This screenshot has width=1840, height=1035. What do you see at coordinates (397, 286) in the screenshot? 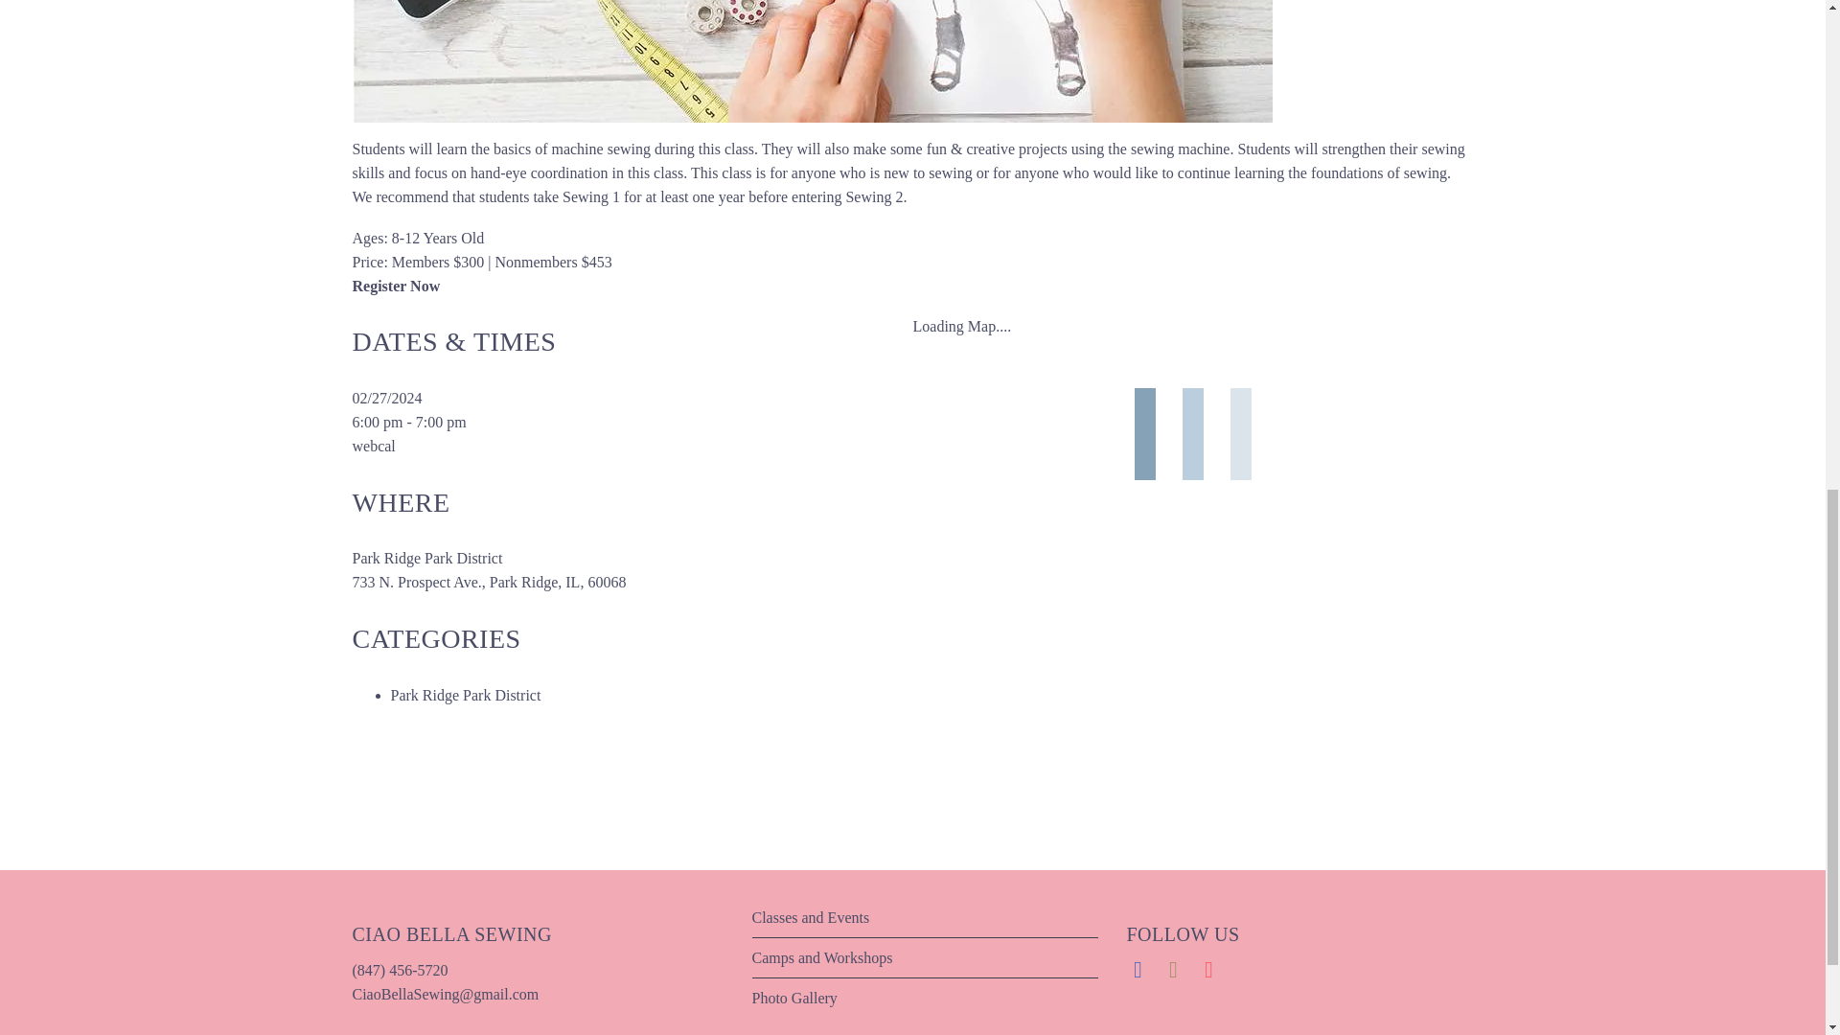
I see `Register Now` at bounding box center [397, 286].